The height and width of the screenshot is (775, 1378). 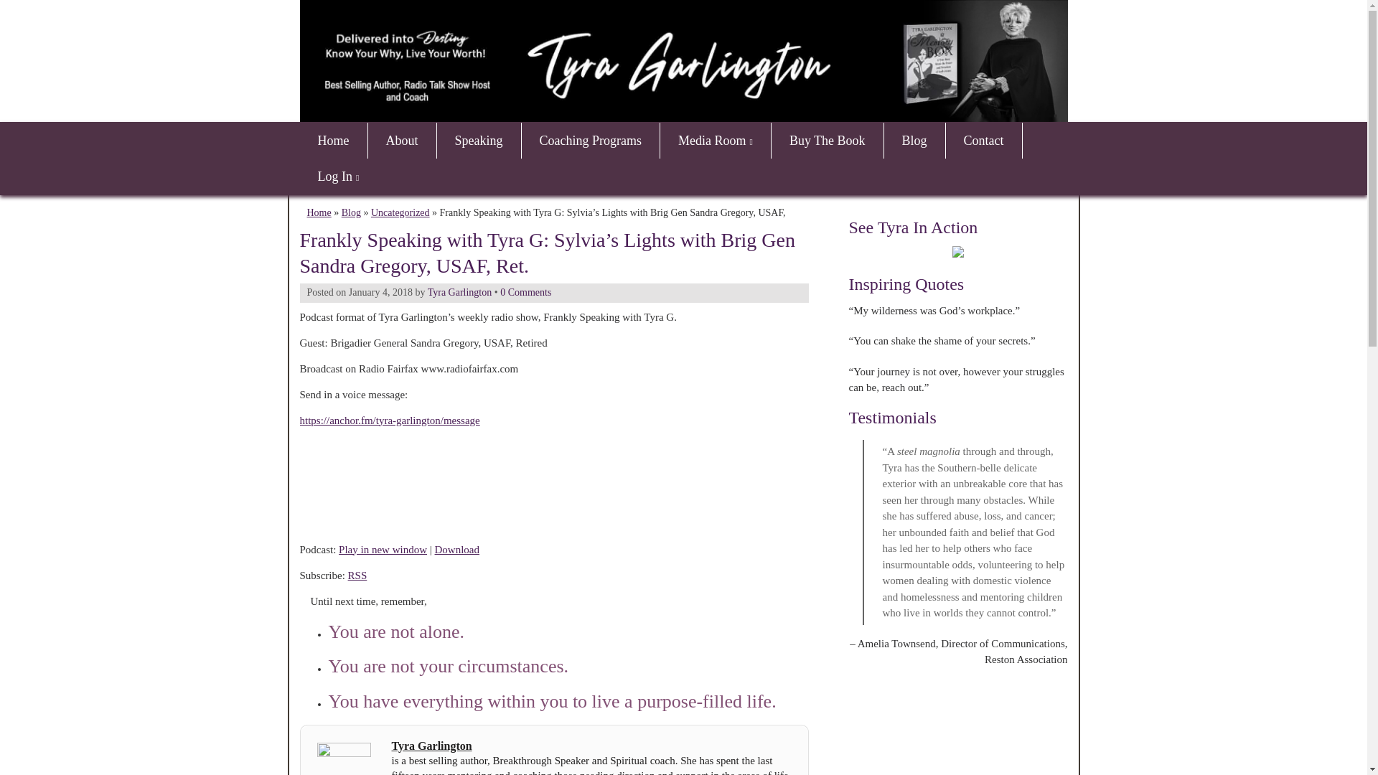 What do you see at coordinates (459, 291) in the screenshot?
I see `Tyra Garlington` at bounding box center [459, 291].